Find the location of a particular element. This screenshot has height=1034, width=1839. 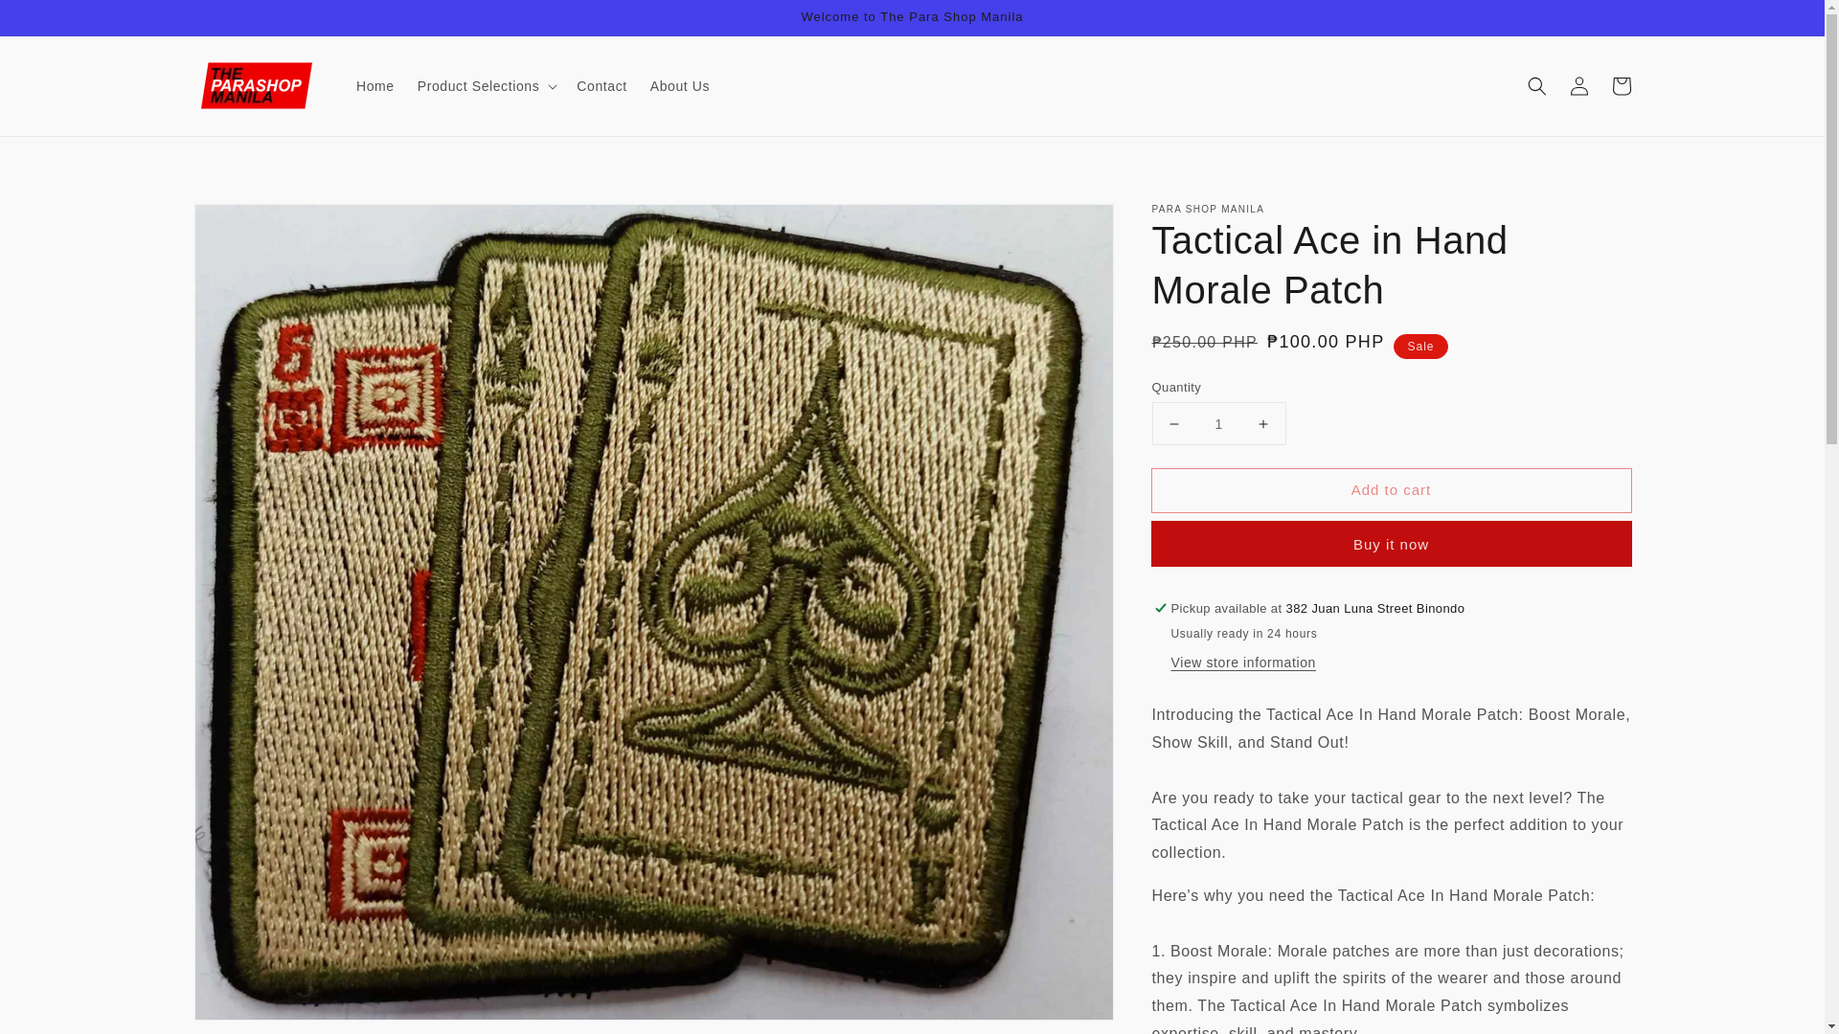

1 is located at coordinates (1218, 423).